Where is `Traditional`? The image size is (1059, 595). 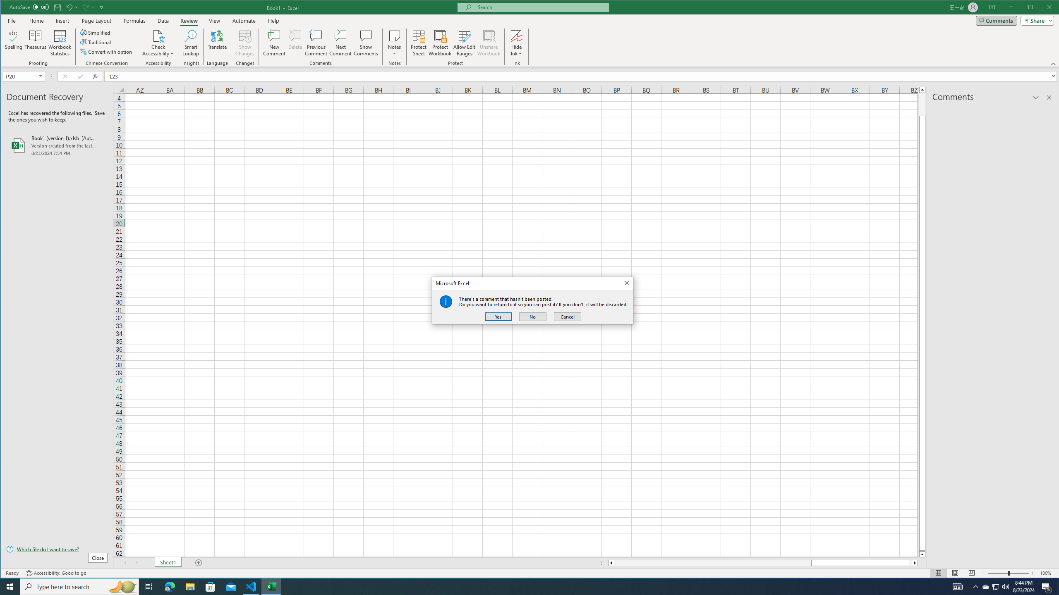
Traditional is located at coordinates (96, 42).